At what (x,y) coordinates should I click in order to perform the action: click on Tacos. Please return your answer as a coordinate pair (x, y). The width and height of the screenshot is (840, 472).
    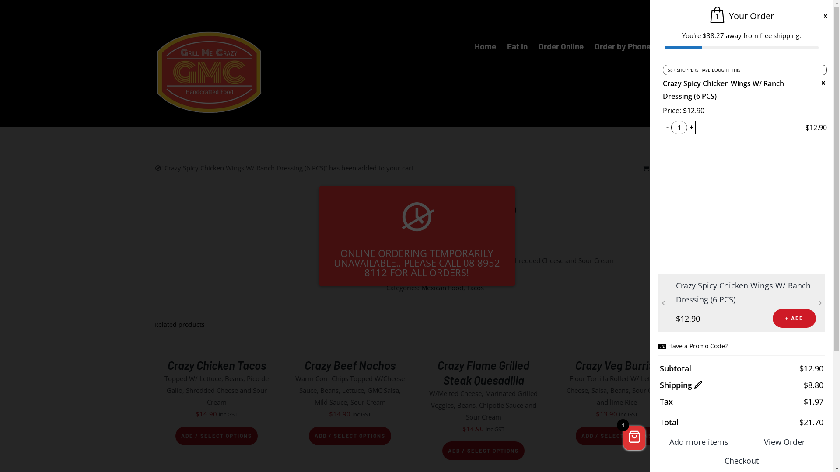
    Looking at the image, I should click on (475, 288).